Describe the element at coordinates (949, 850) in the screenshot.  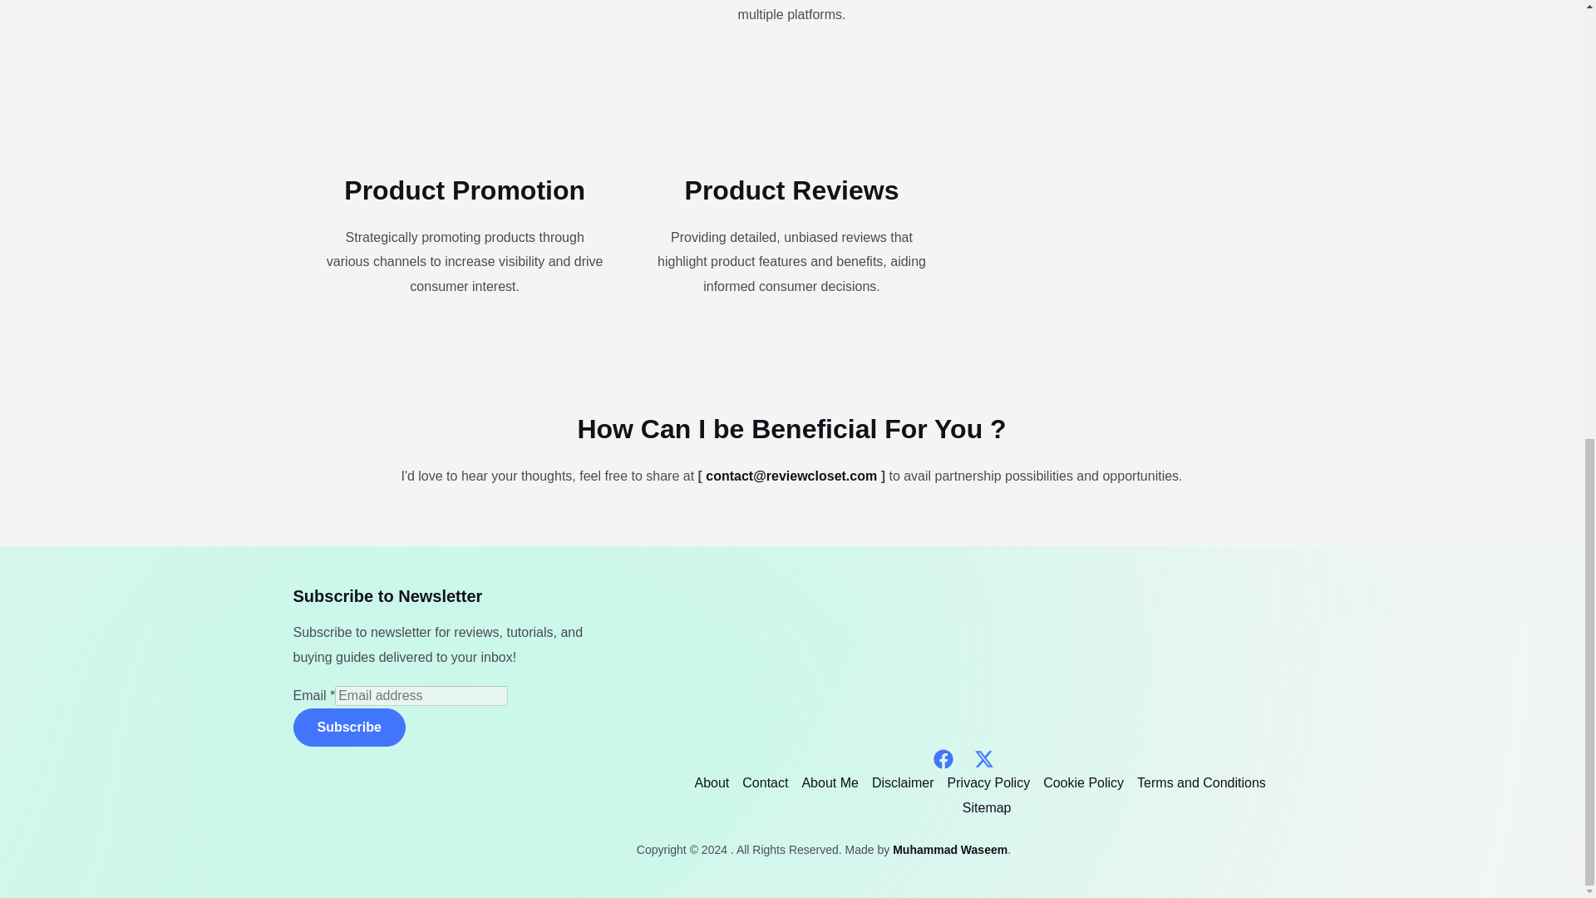
I see `Muhammad Waseem` at that location.